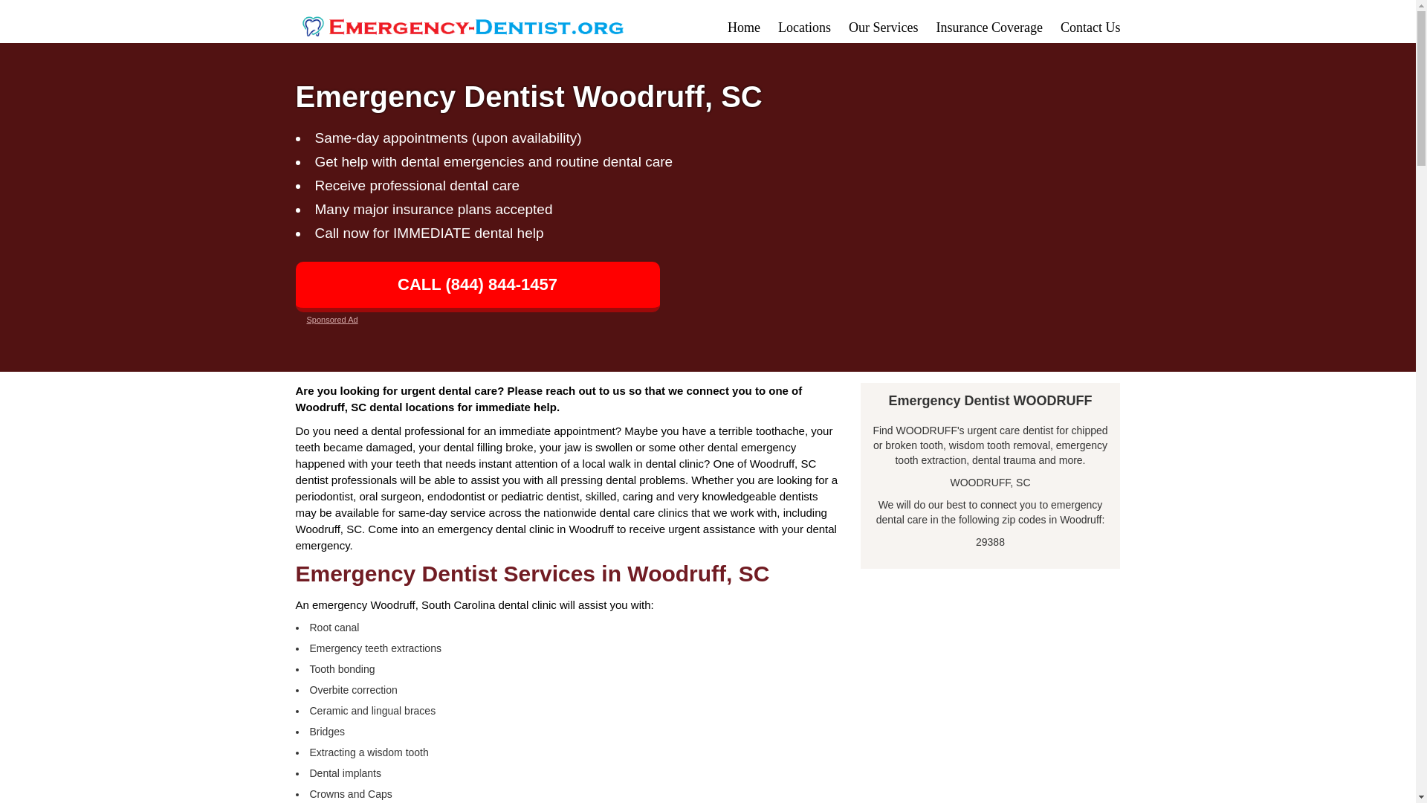 The height and width of the screenshot is (803, 1427). I want to click on Our Services, so click(883, 28).